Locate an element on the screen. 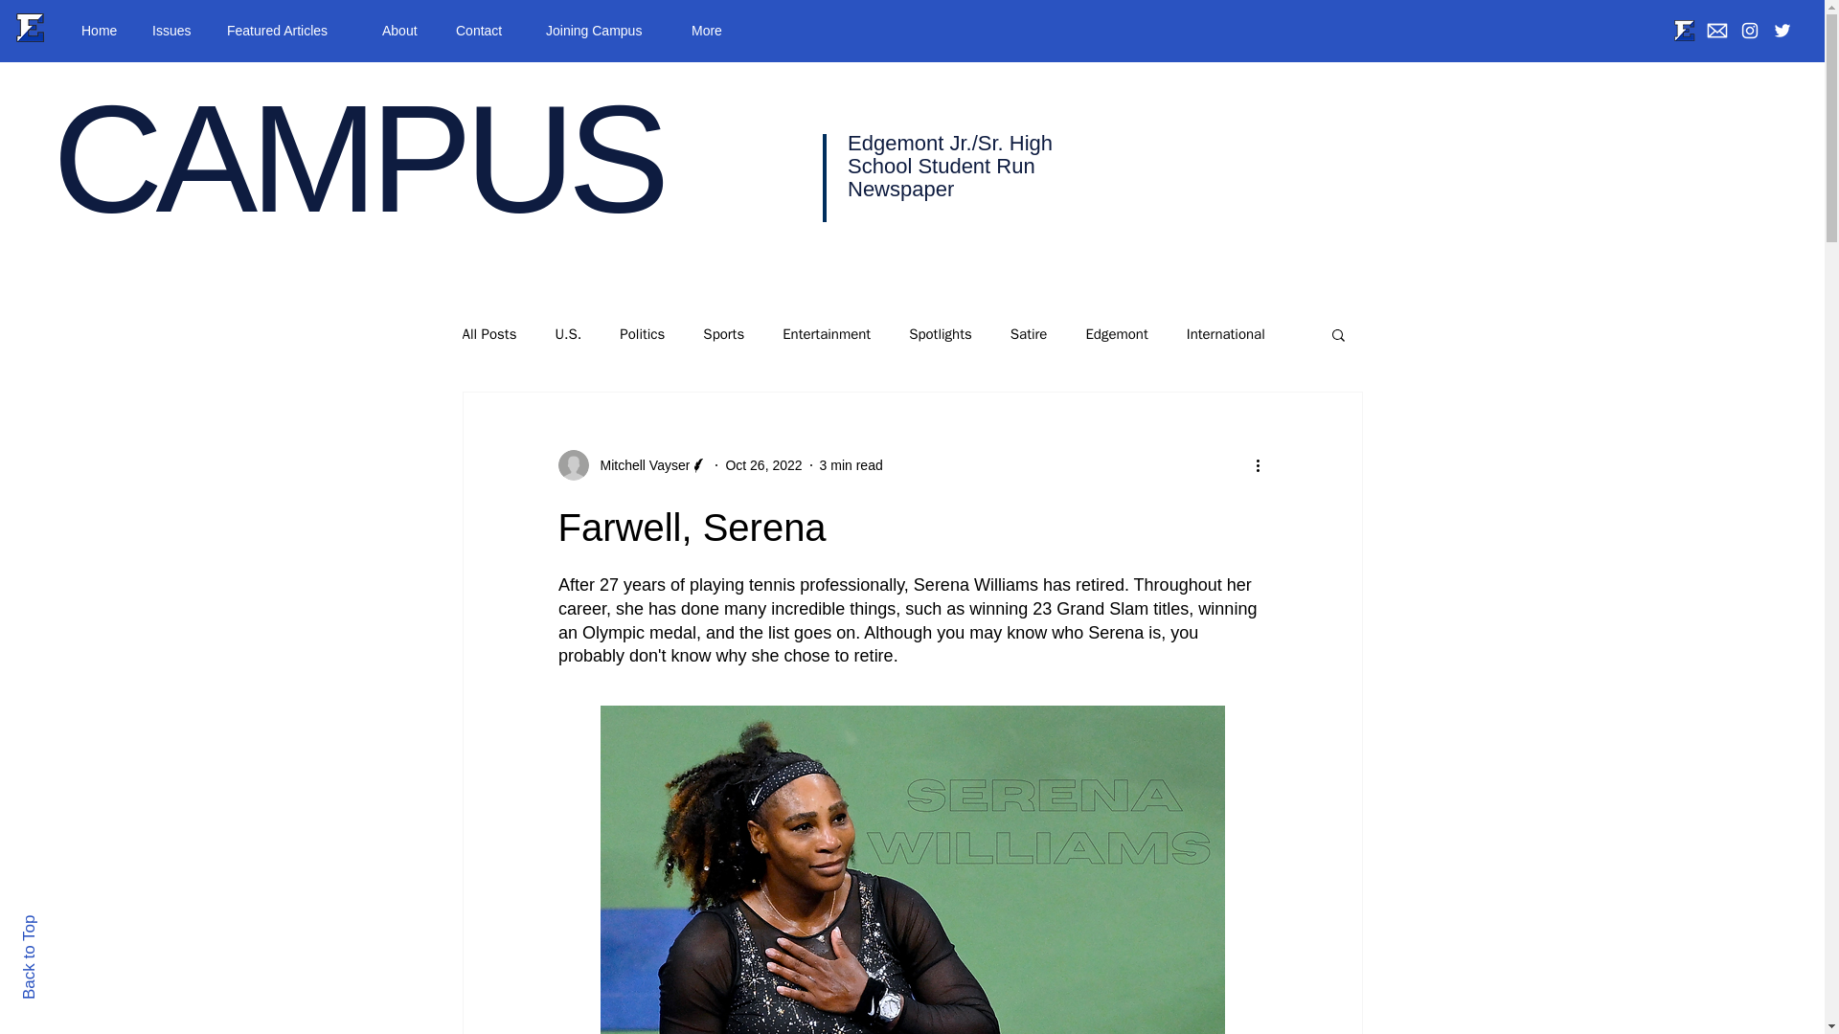 The width and height of the screenshot is (1839, 1034). Entertainment is located at coordinates (826, 334).